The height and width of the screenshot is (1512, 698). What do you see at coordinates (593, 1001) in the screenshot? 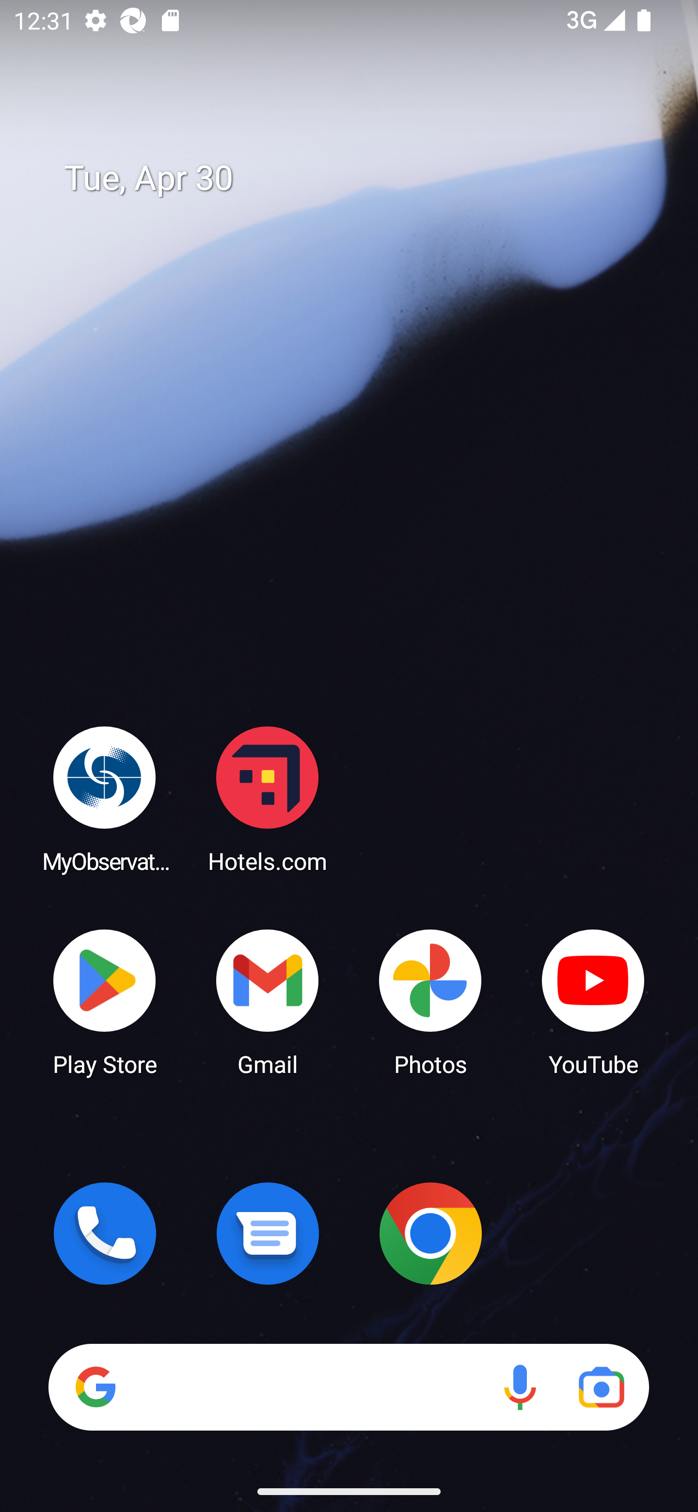
I see `YouTube` at bounding box center [593, 1001].